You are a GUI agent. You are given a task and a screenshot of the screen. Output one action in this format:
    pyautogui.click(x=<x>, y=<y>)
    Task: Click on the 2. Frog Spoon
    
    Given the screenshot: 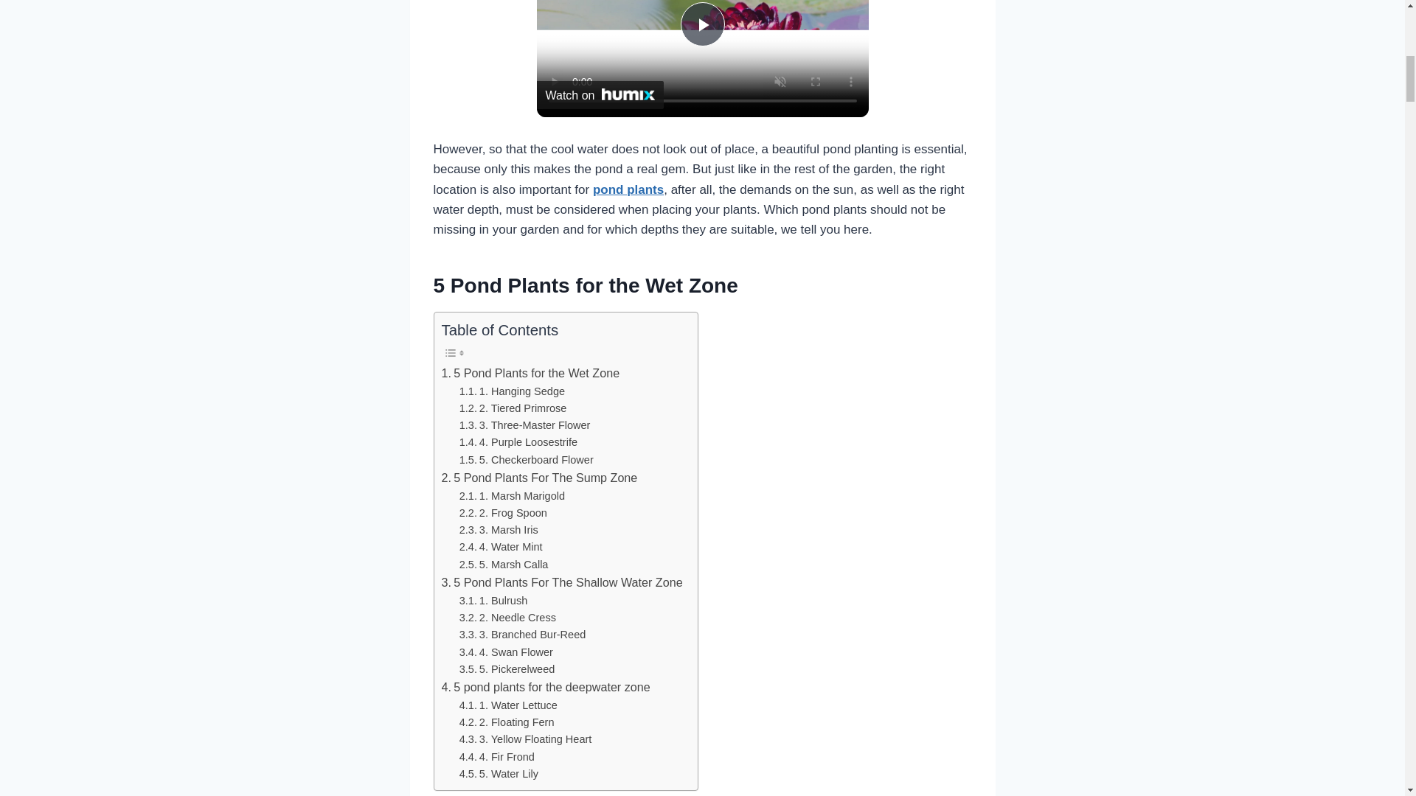 What is the action you would take?
    pyautogui.click(x=503, y=513)
    